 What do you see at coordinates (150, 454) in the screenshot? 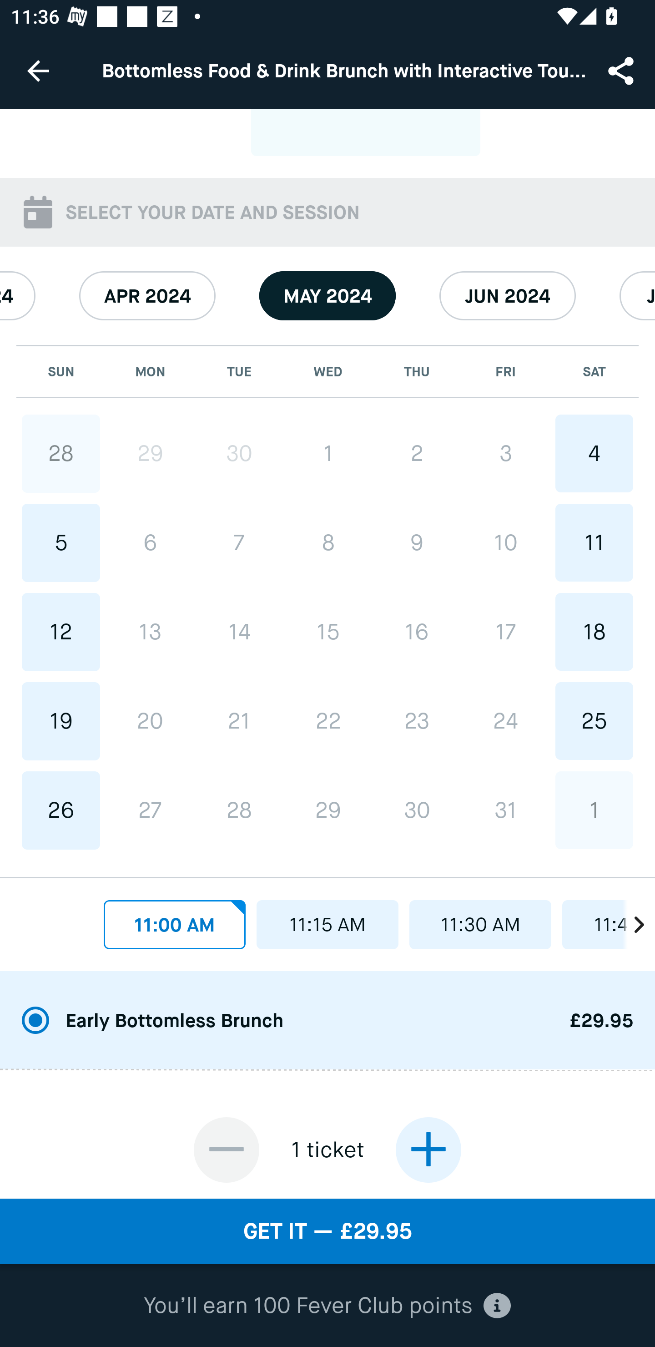
I see `29` at bounding box center [150, 454].